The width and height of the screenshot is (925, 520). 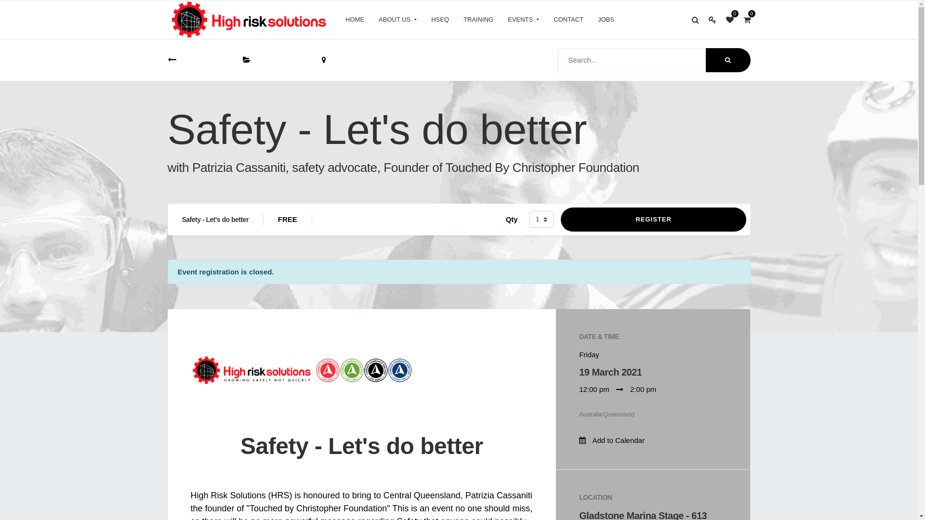 I want to click on ABOUT US, so click(x=398, y=20).